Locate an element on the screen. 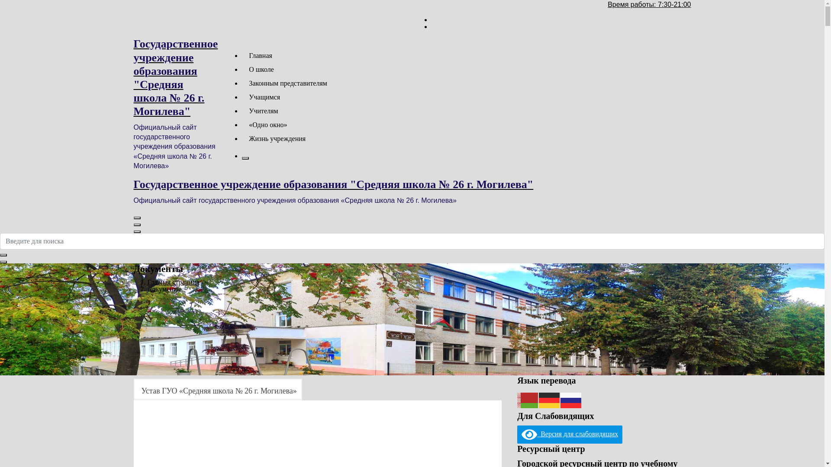  Belarusian is located at coordinates (528, 400).